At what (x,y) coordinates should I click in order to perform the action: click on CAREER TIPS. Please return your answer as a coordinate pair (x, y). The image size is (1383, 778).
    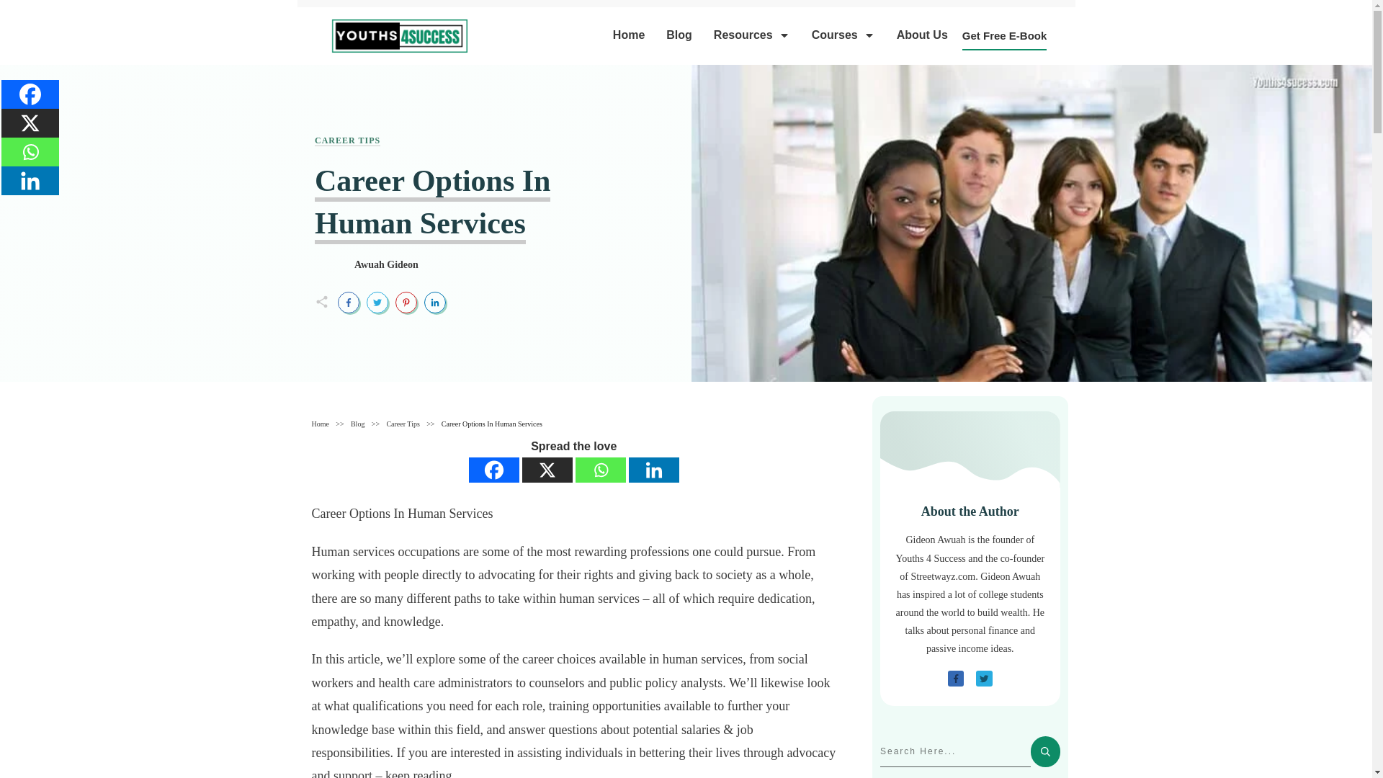
    Looking at the image, I should click on (347, 140).